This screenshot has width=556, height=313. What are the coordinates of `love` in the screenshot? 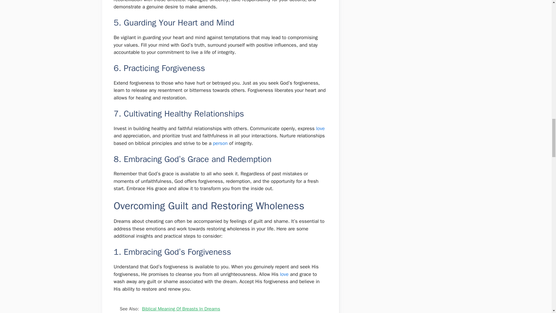 It's located at (320, 128).